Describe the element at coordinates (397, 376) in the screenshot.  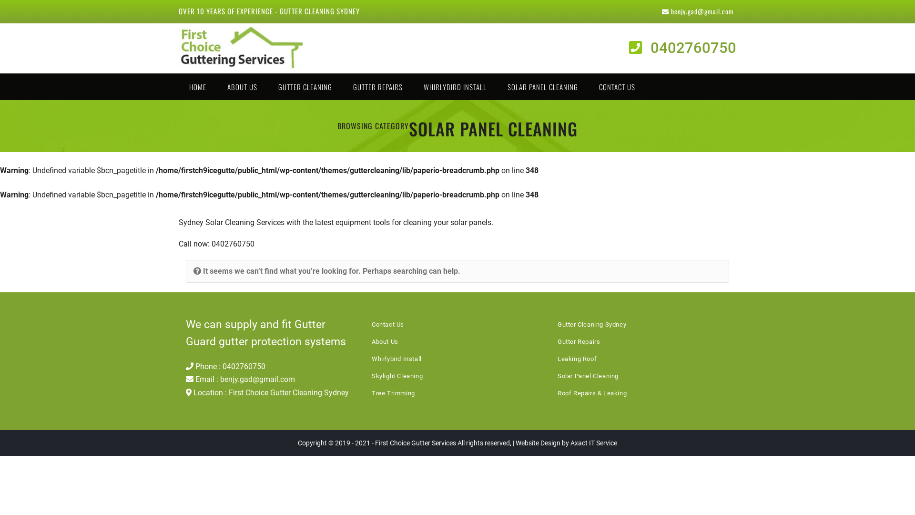
I see `Skylight Cleaning` at that location.